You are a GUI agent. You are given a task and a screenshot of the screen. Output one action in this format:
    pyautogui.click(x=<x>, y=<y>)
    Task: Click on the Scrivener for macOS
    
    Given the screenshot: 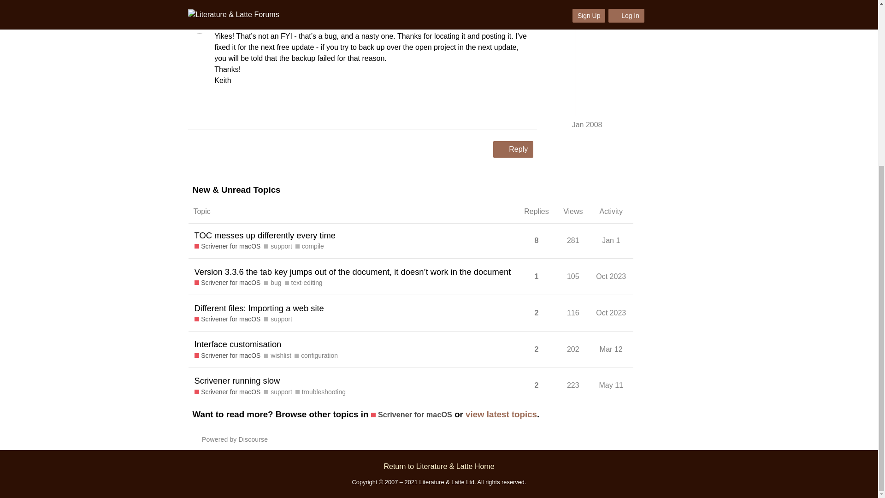 What is the action you would take?
    pyautogui.click(x=228, y=283)
    